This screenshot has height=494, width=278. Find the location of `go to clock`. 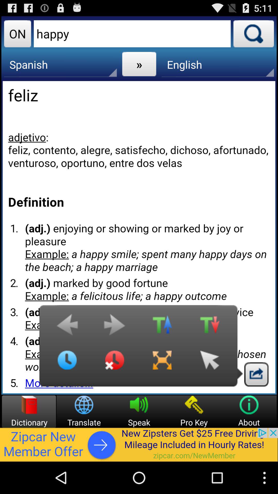

go to clock is located at coordinates (67, 364).